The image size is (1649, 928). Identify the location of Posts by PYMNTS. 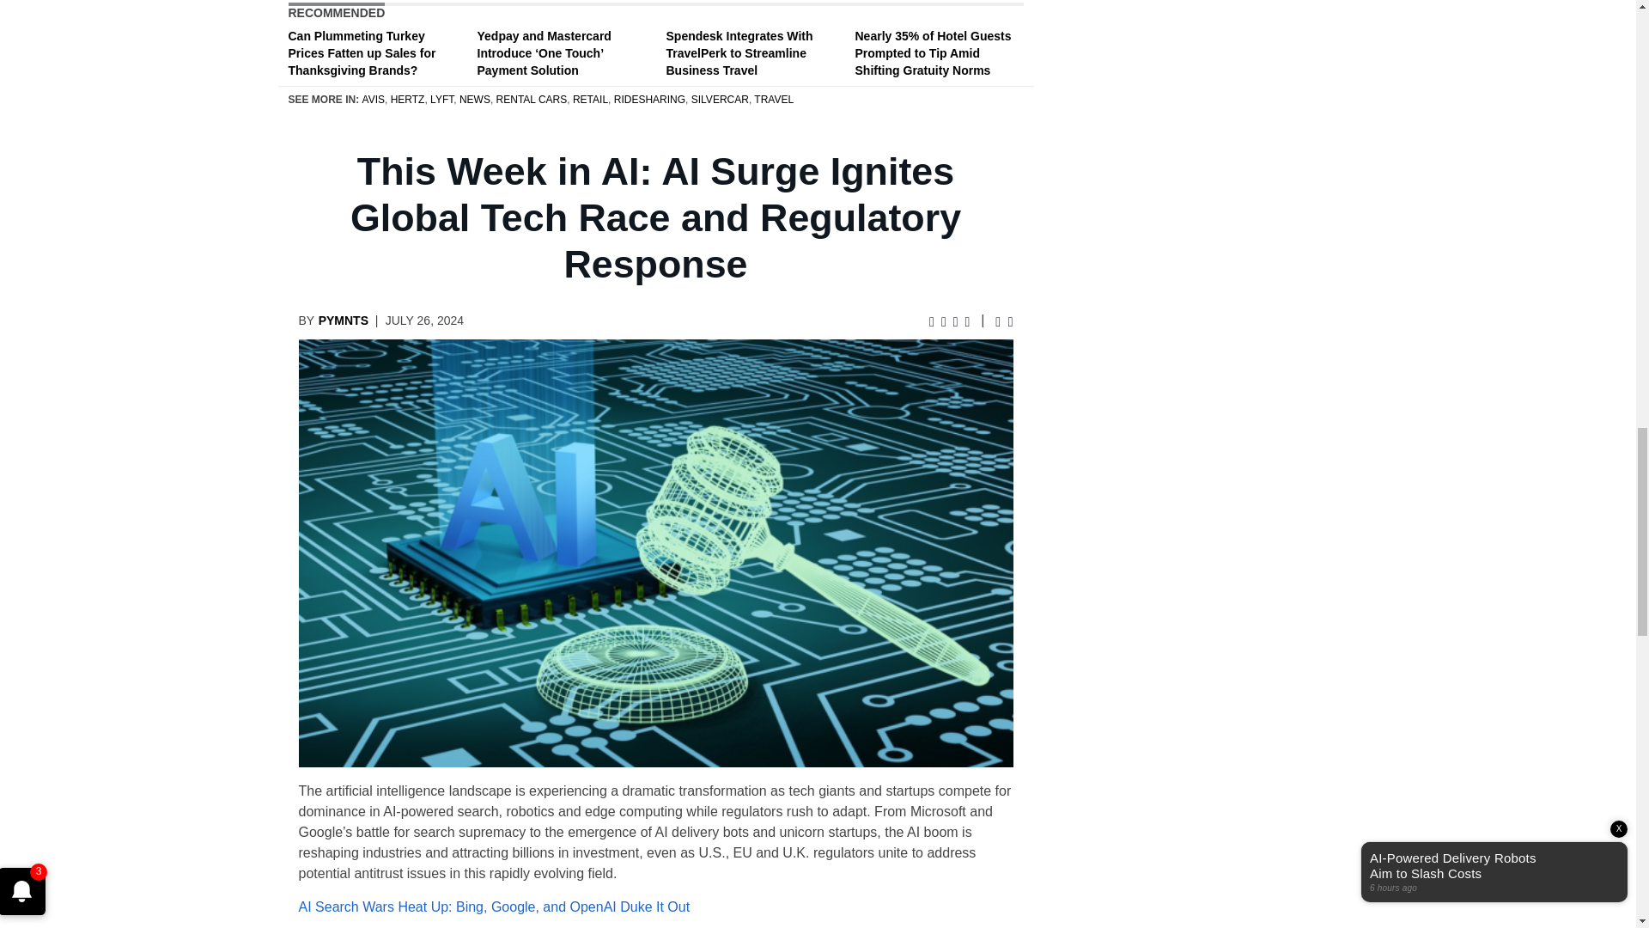
(343, 321).